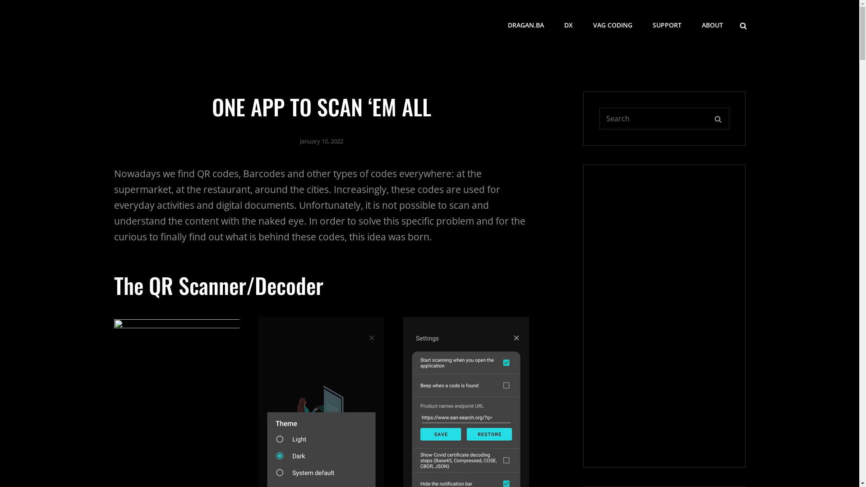 This screenshot has width=866, height=487. What do you see at coordinates (718, 119) in the screenshot?
I see `SEARCH` at bounding box center [718, 119].